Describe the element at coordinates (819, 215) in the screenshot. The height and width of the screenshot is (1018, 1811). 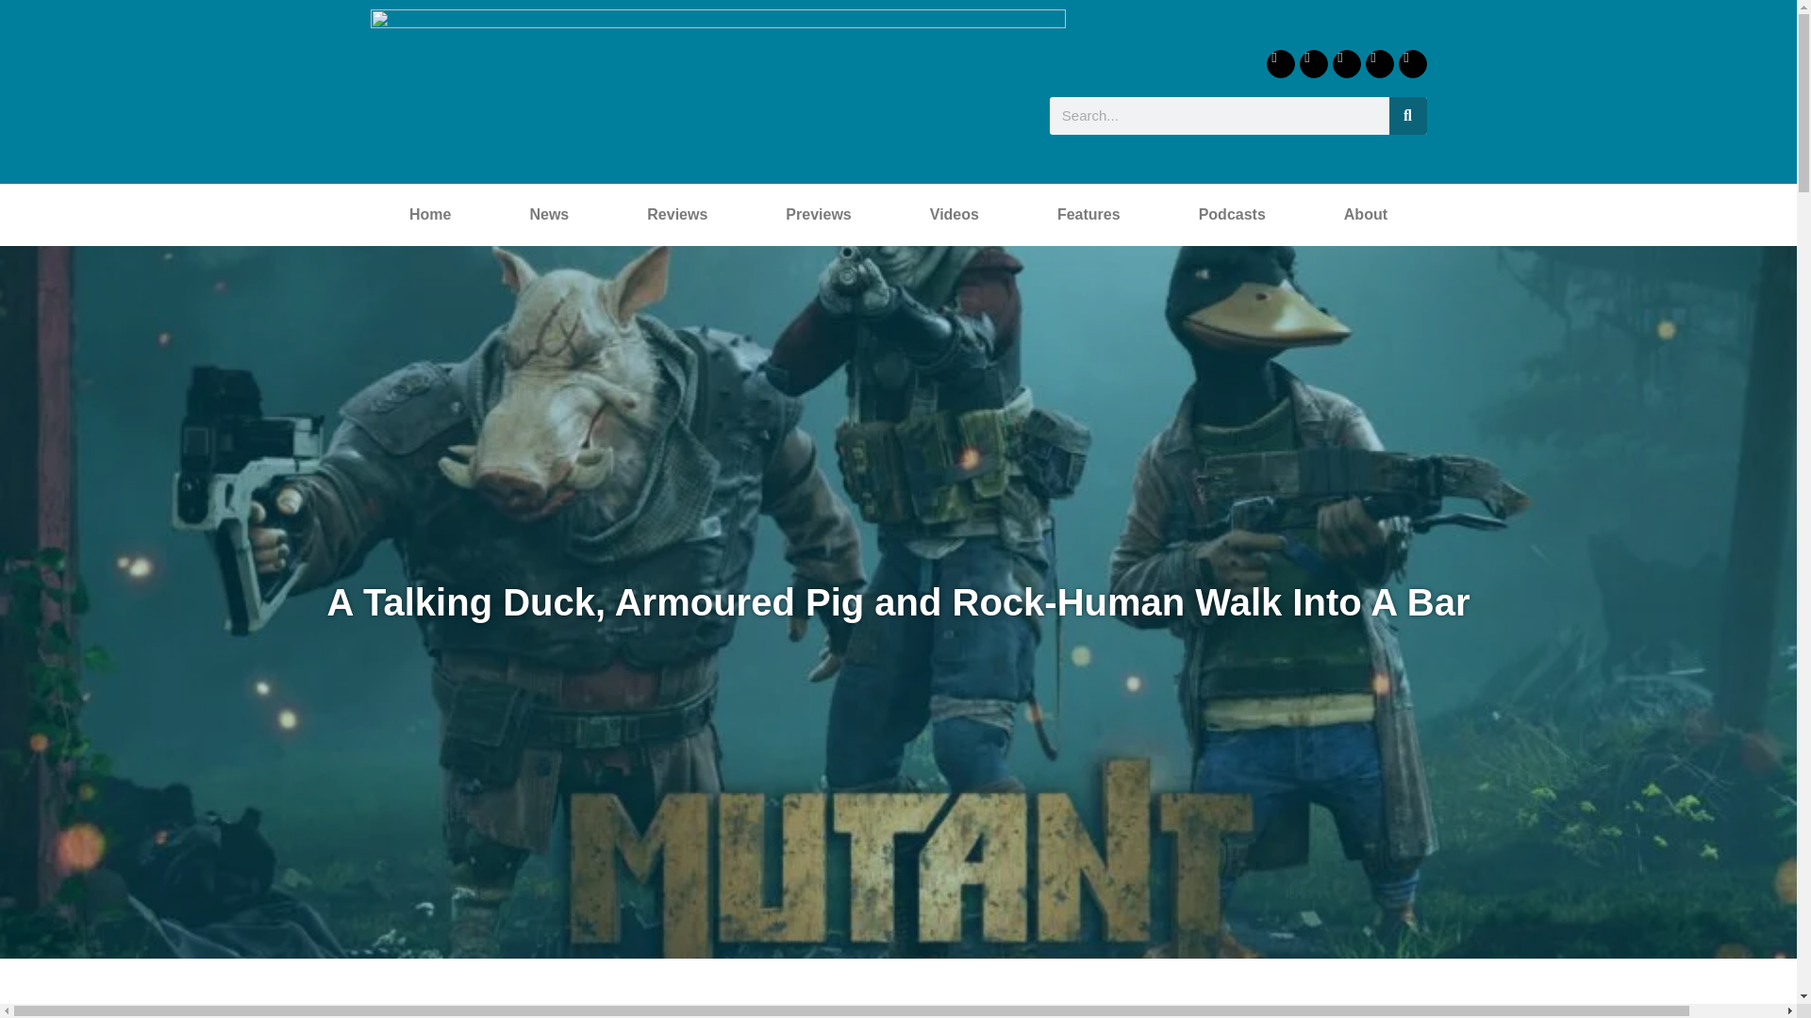
I see `Previews` at that location.